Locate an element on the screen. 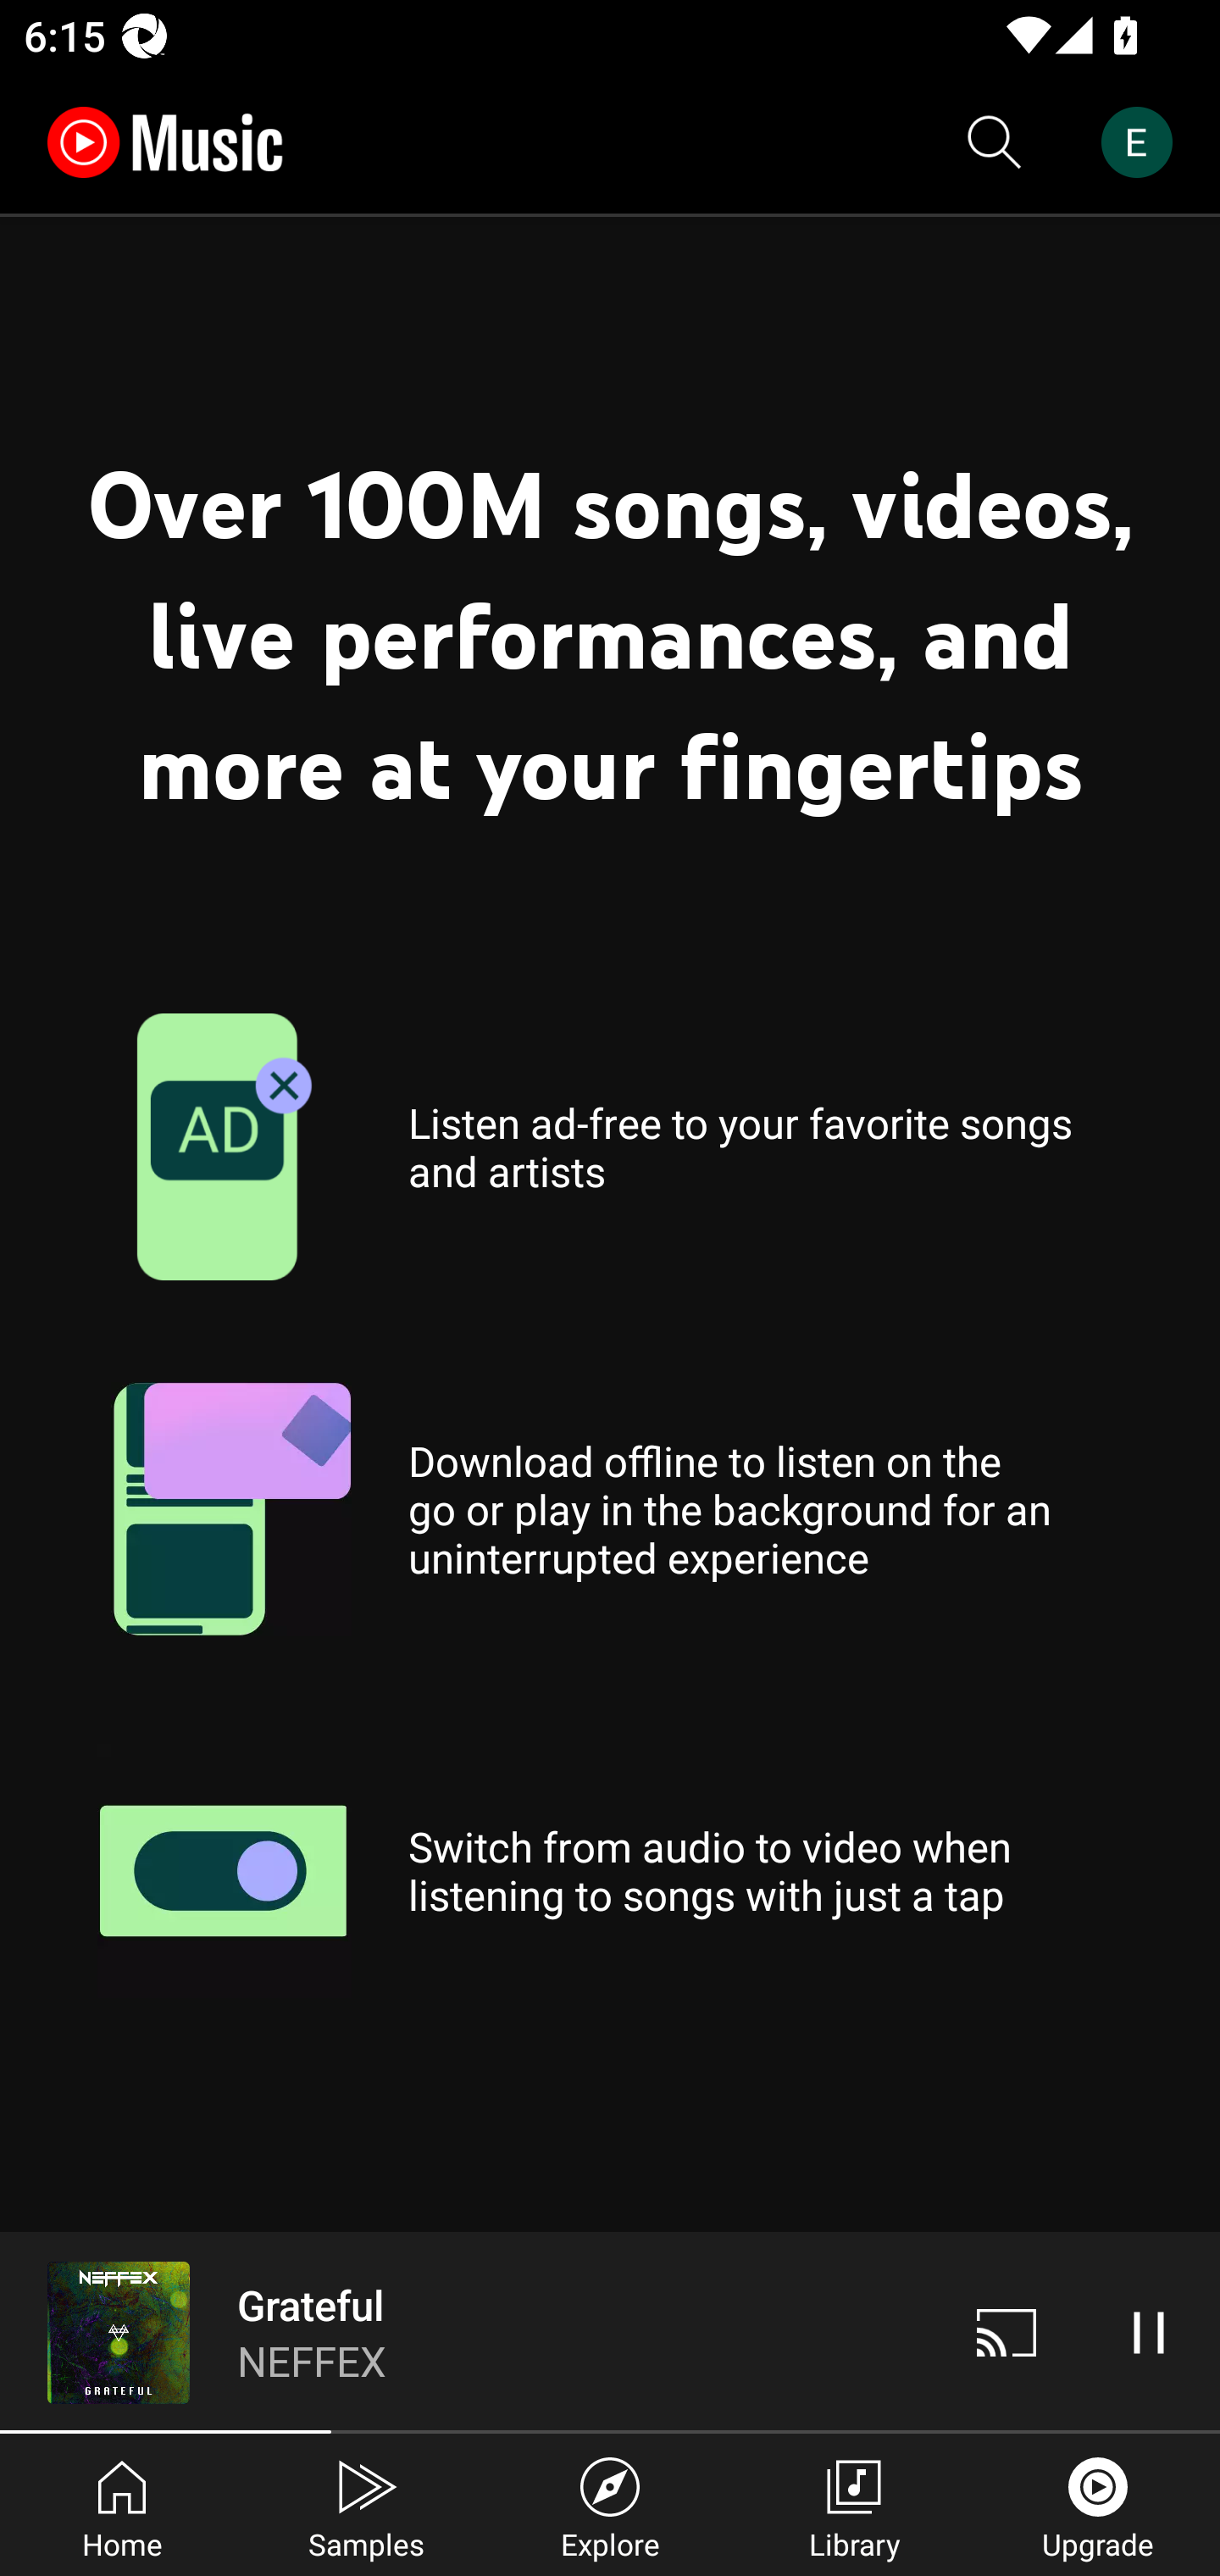  Explore is located at coordinates (610, 2505).